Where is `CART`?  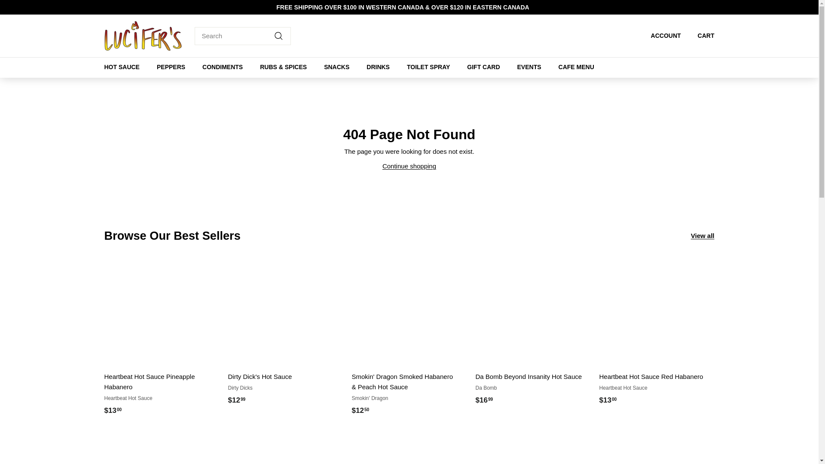 CART is located at coordinates (703, 36).